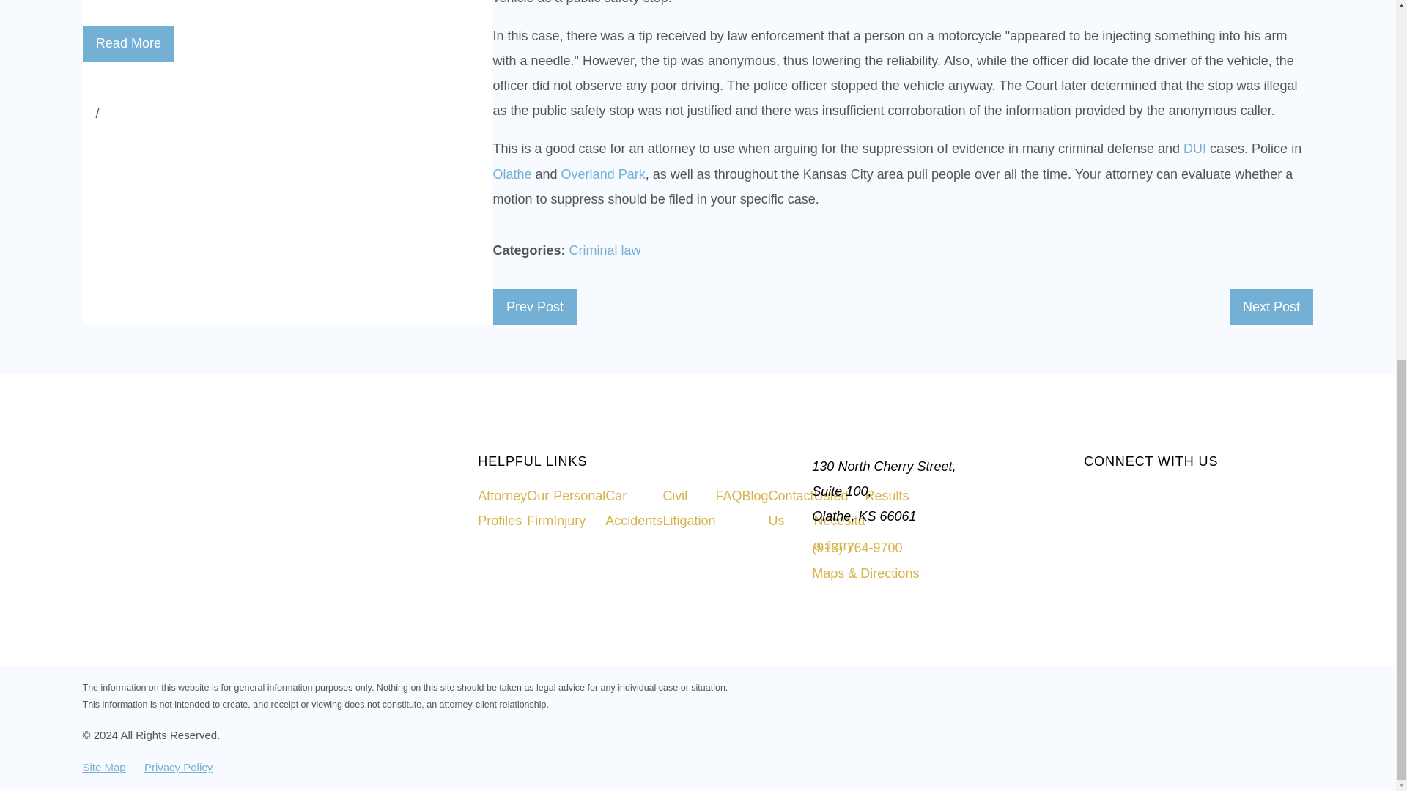  I want to click on Google Business Profile, so click(1089, 495).